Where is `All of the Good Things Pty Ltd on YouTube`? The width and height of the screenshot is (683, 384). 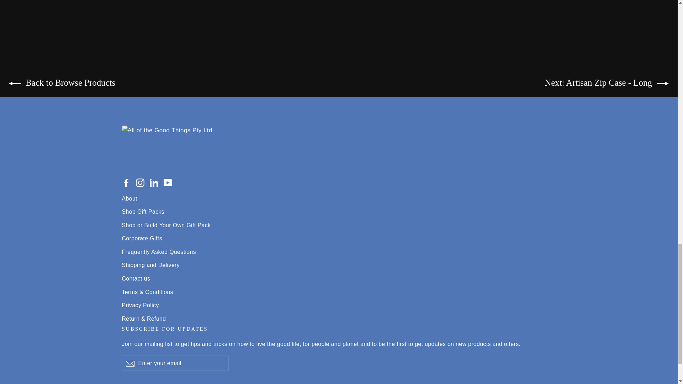 All of the Good Things Pty Ltd on YouTube is located at coordinates (168, 183).